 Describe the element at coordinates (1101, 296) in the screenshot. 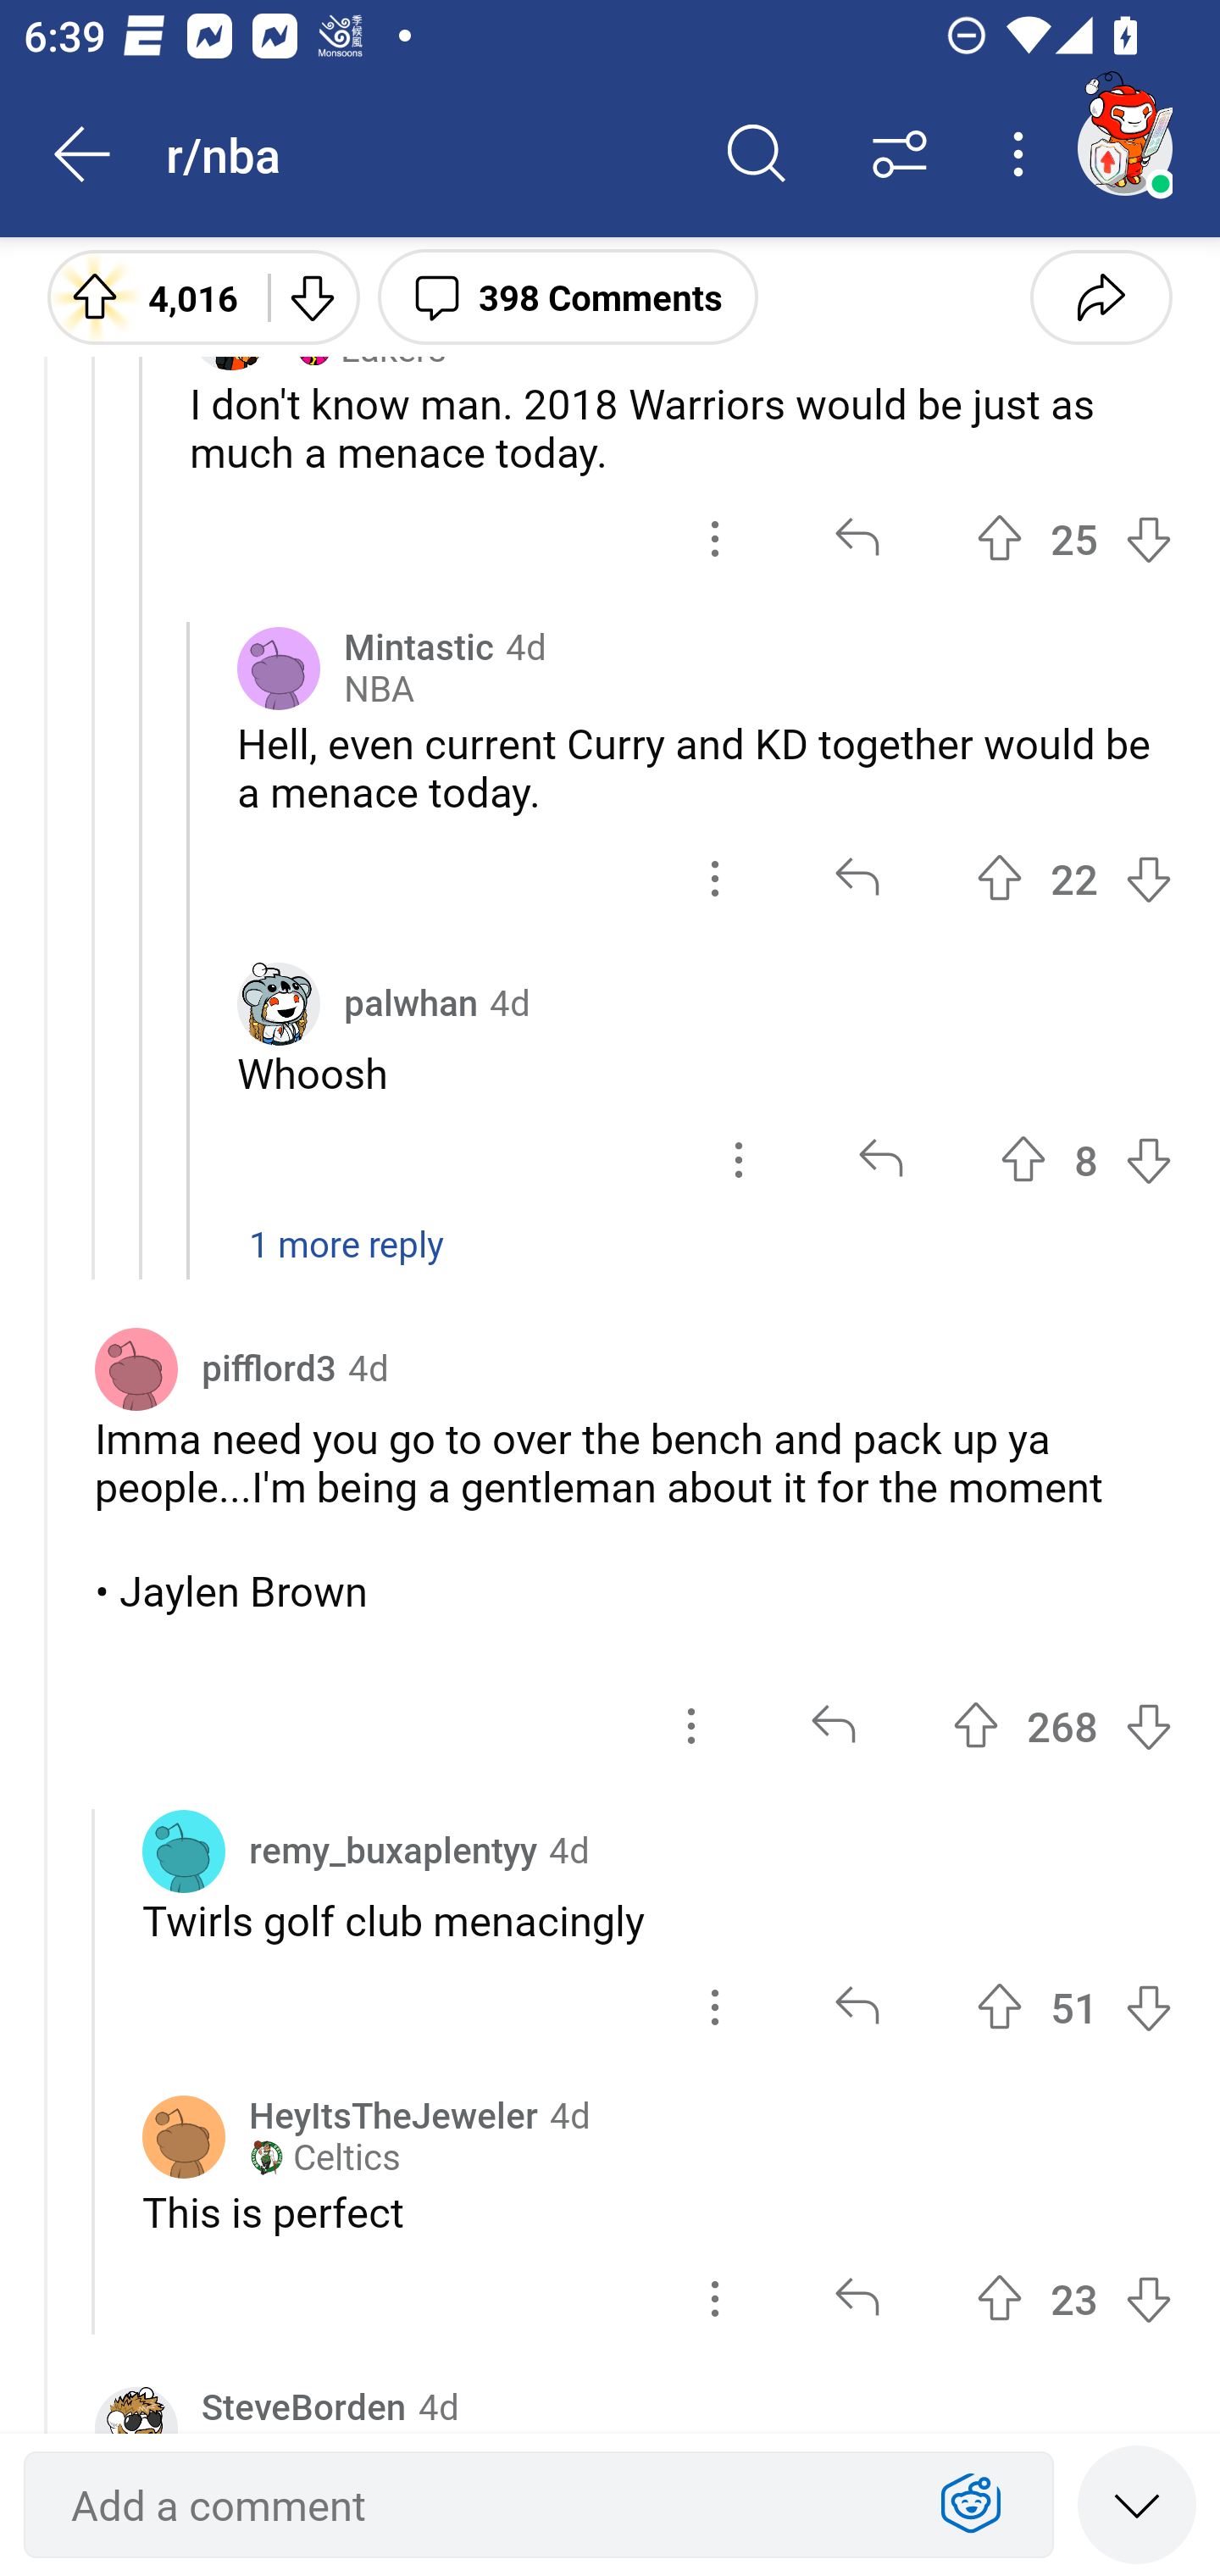

I see `Share` at that location.